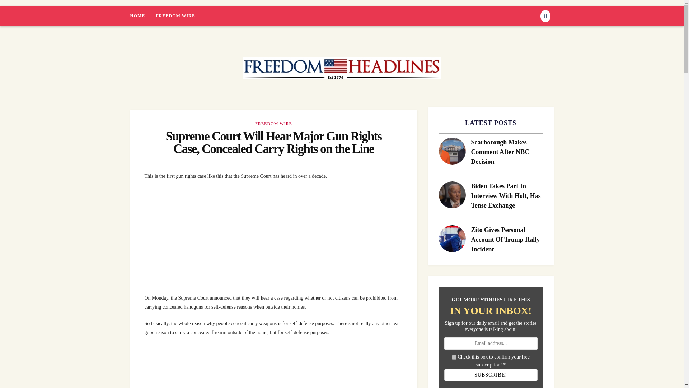 Image resolution: width=689 pixels, height=388 pixels. What do you see at coordinates (175, 16) in the screenshot?
I see `FREEDOM WIRE` at bounding box center [175, 16].